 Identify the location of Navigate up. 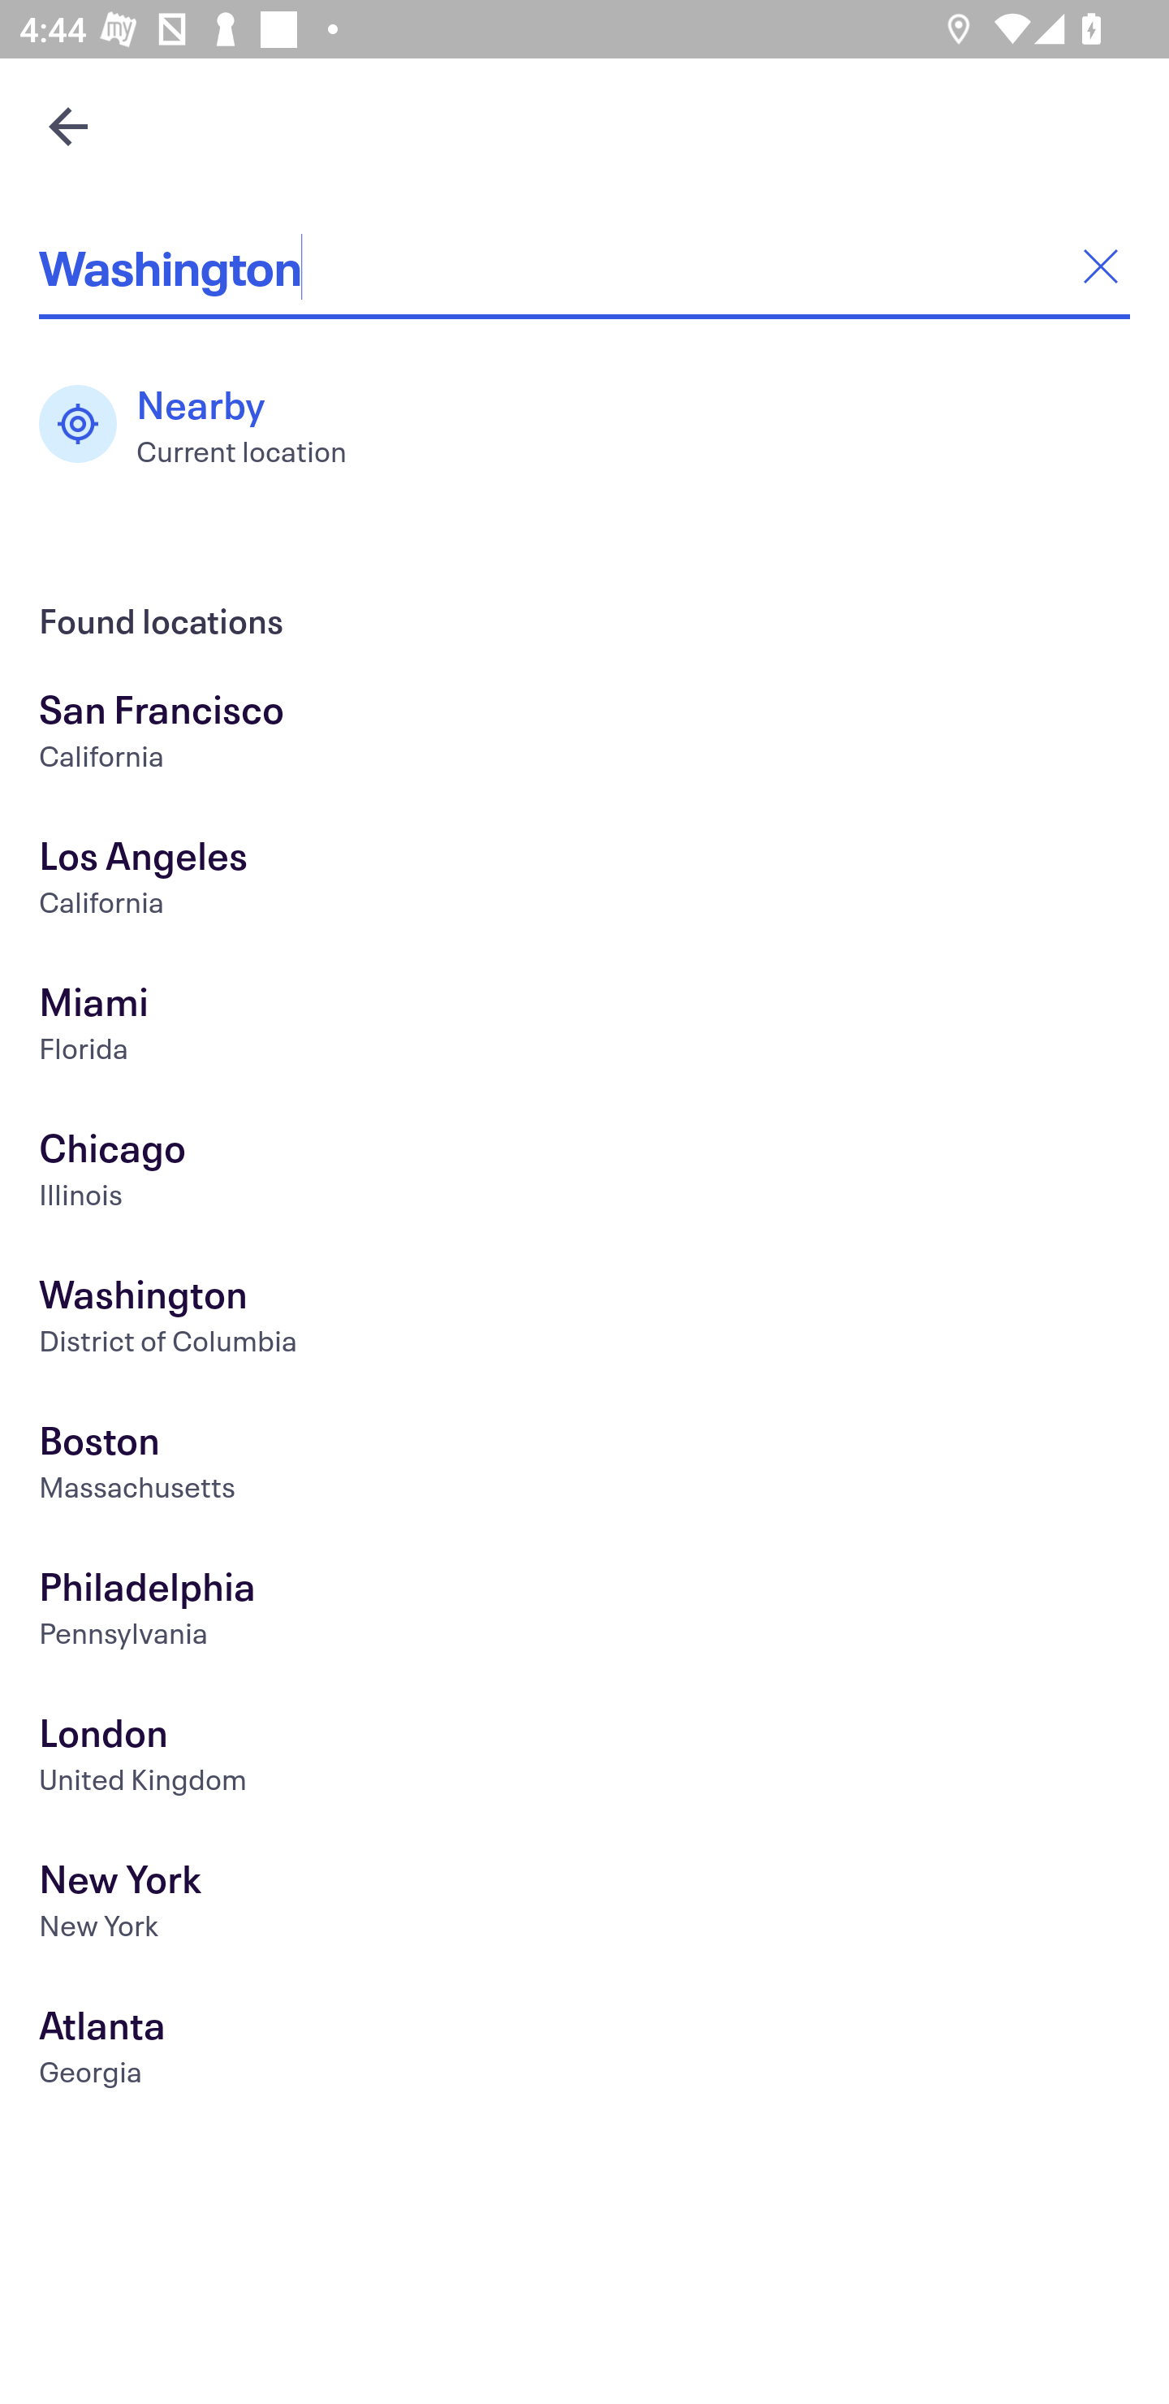
(68, 126).